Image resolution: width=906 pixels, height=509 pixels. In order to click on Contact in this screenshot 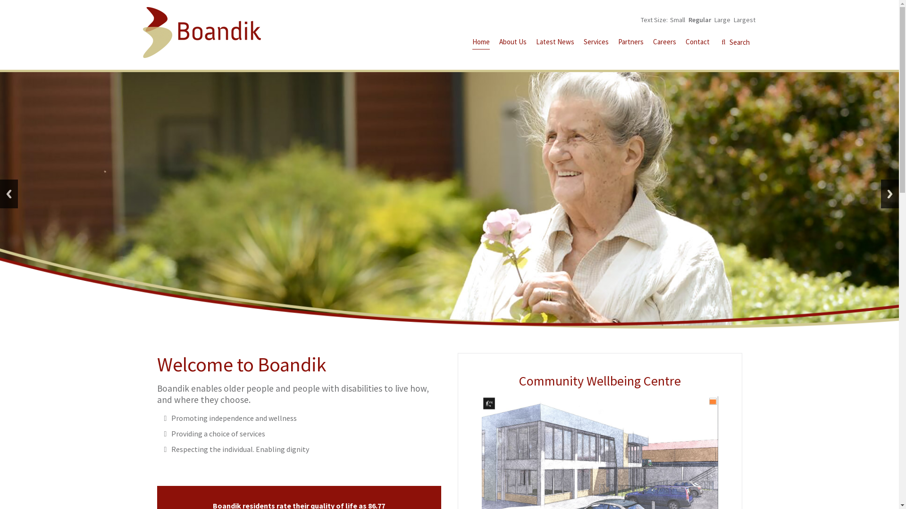, I will do `click(697, 43)`.